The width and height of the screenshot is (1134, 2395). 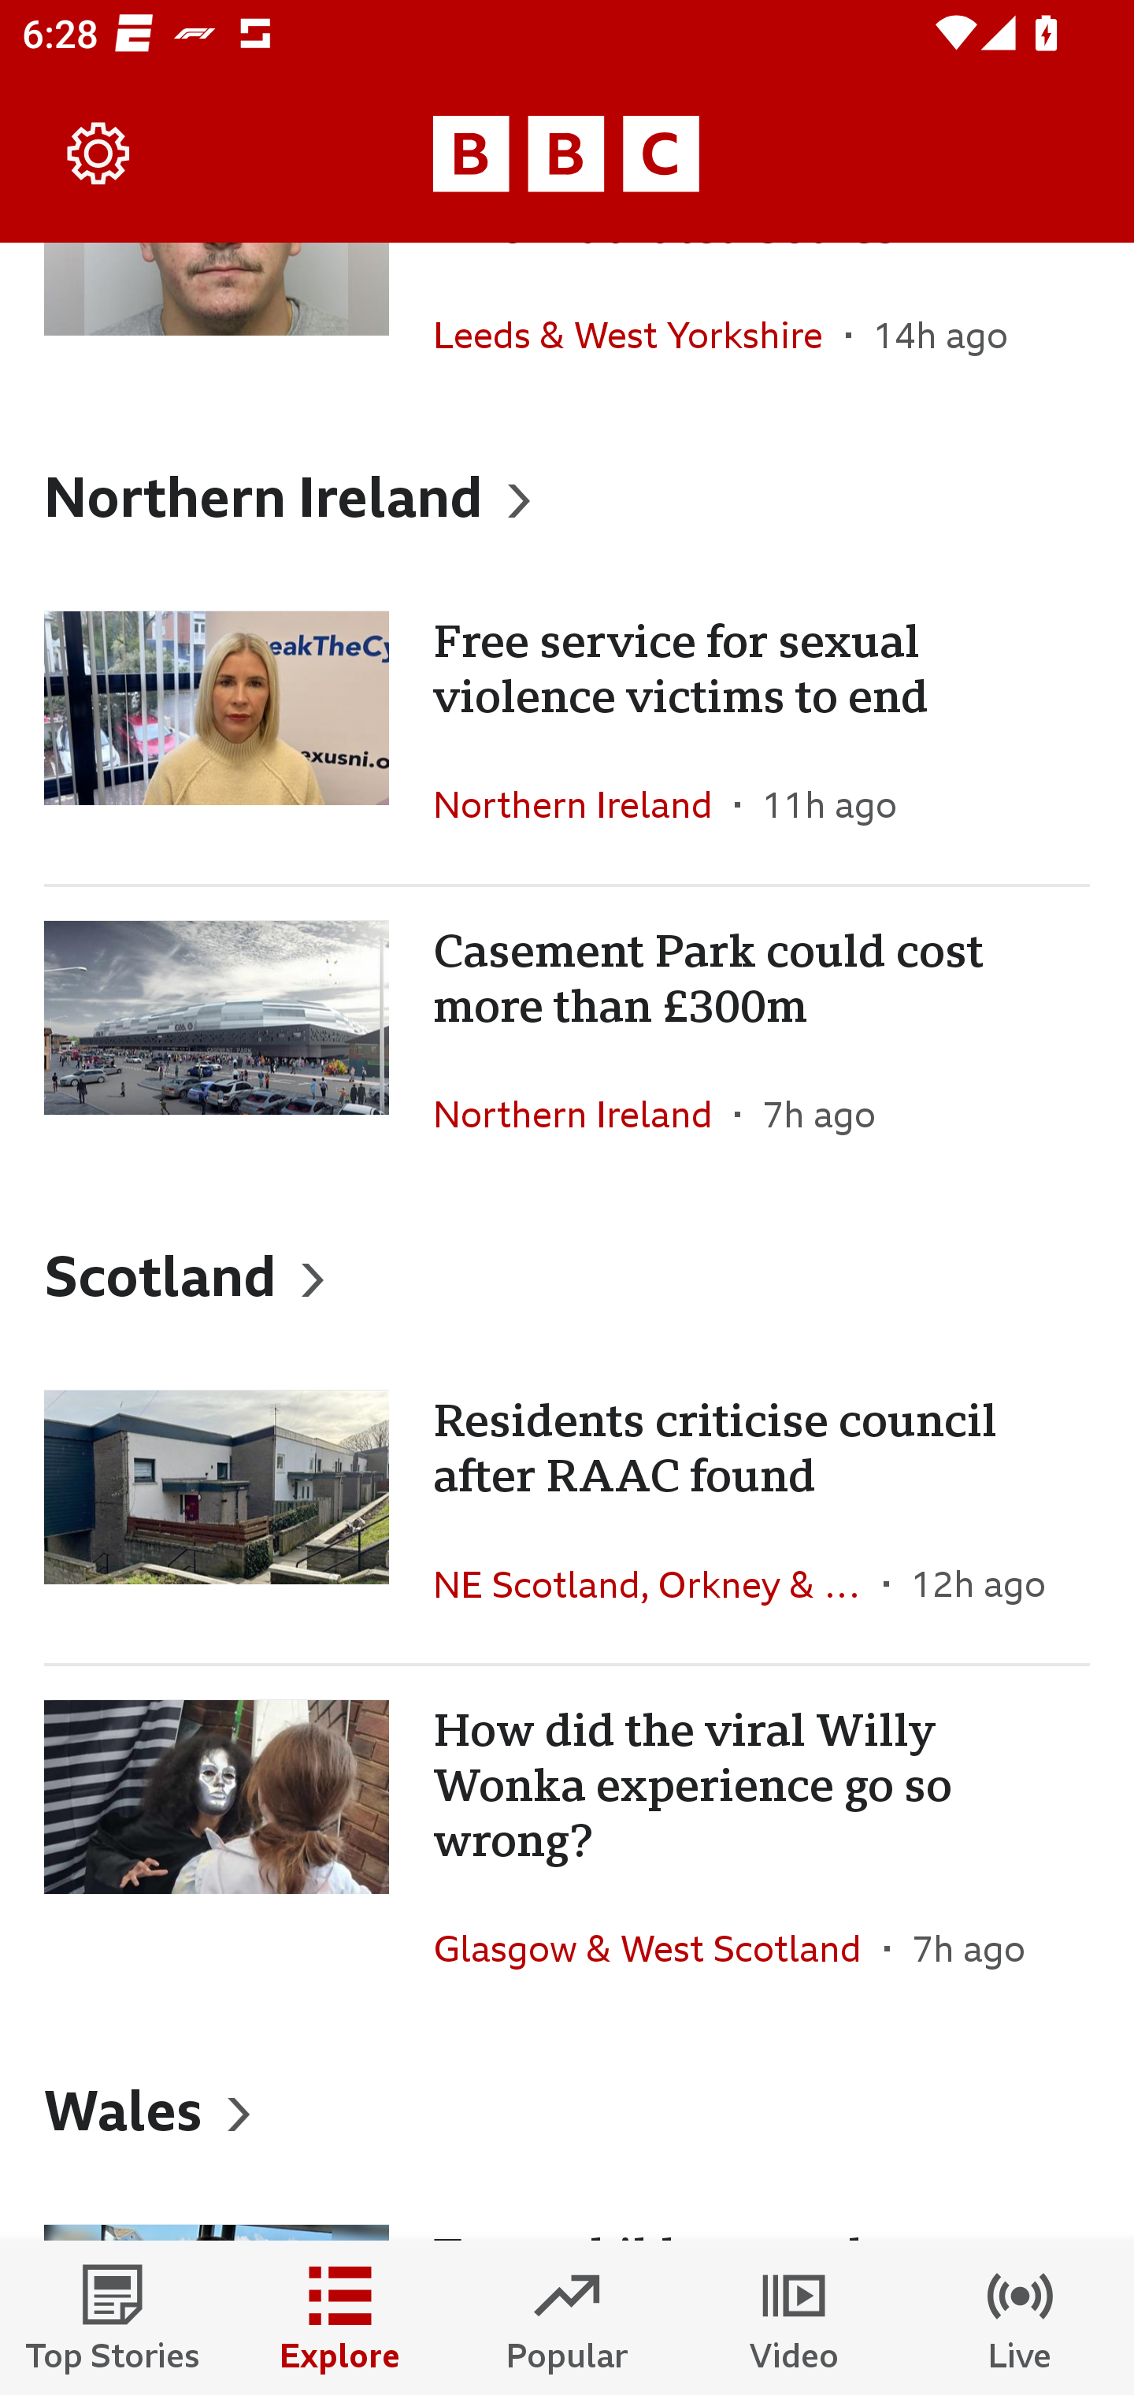 What do you see at coordinates (113, 2318) in the screenshot?
I see `Top Stories` at bounding box center [113, 2318].